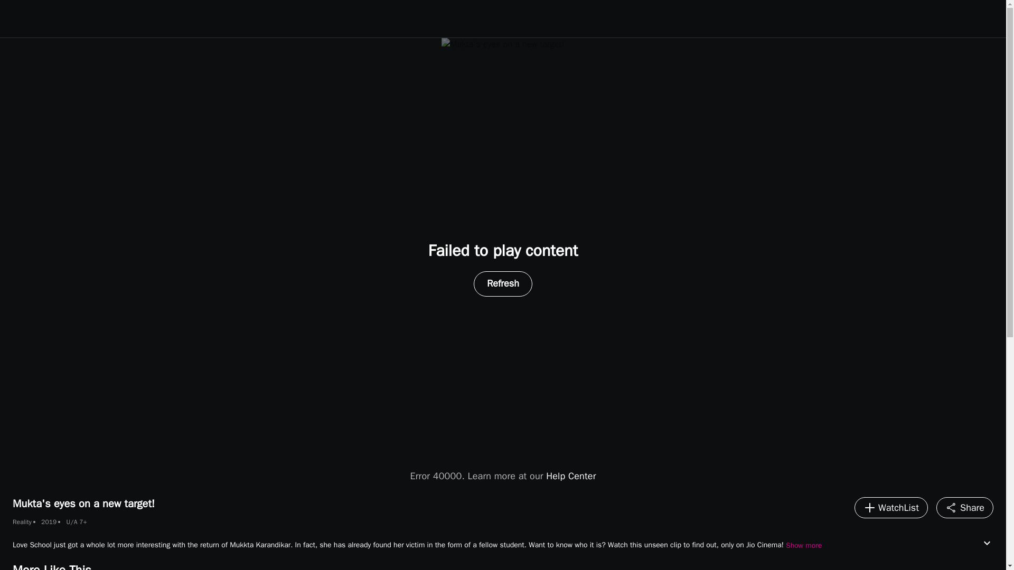  Describe the element at coordinates (503, 284) in the screenshot. I see `Refresh` at that location.